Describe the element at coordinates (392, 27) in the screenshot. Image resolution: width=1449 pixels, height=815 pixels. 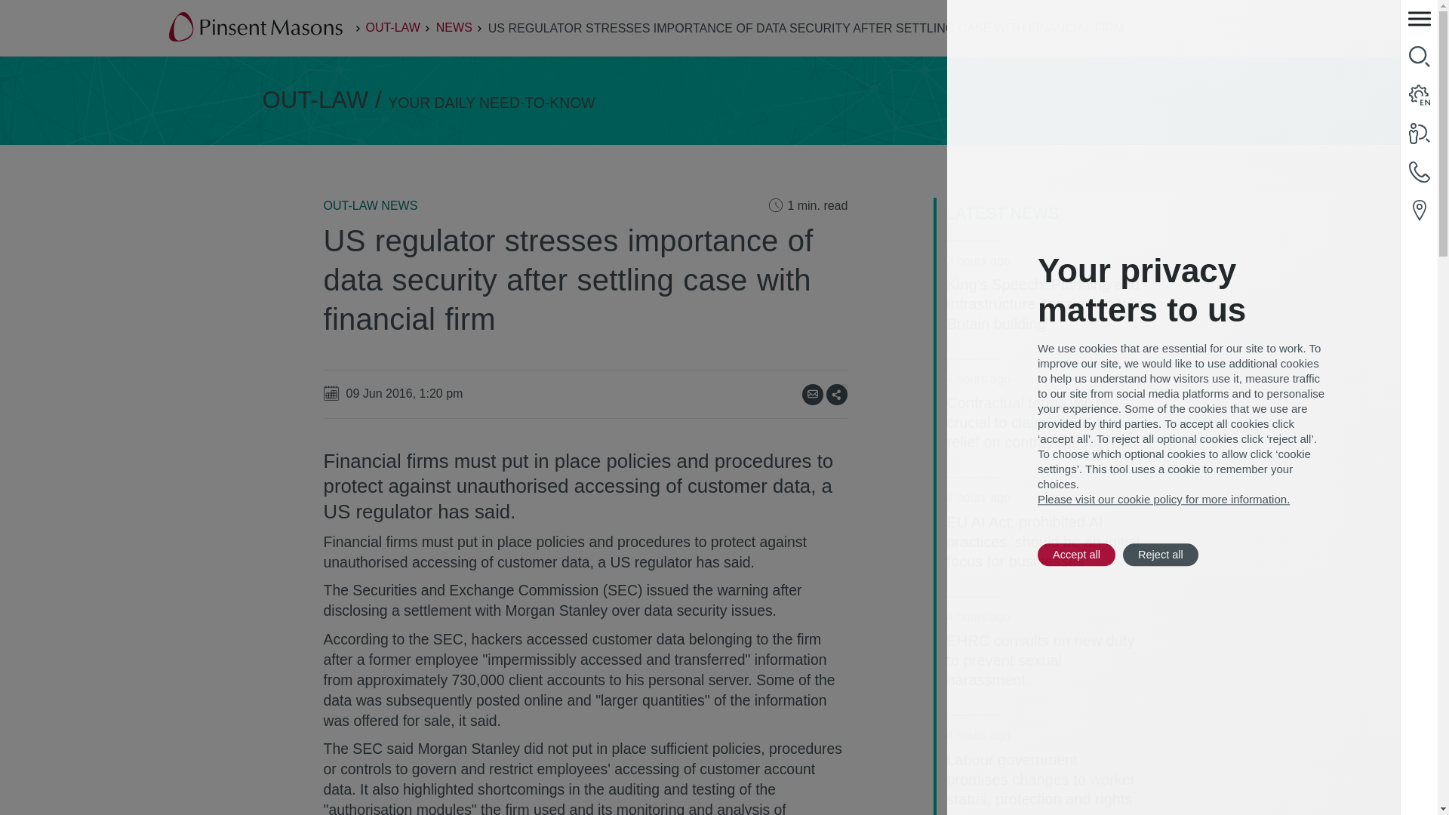
I see `OUT-LAW` at that location.